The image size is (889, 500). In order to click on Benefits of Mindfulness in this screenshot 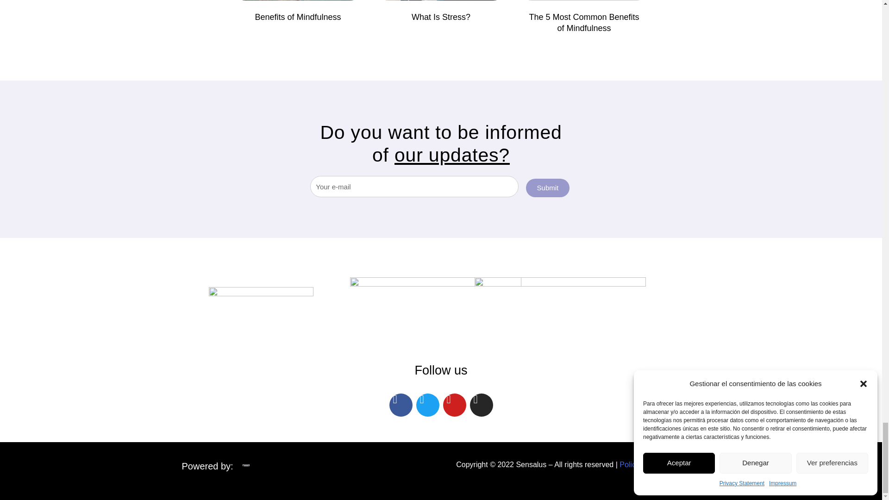, I will do `click(297, 17)`.